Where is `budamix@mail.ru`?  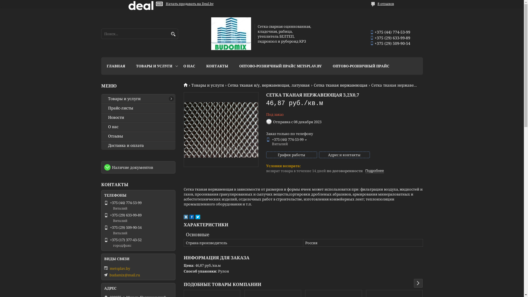 budamix@mail.ru is located at coordinates (125, 275).